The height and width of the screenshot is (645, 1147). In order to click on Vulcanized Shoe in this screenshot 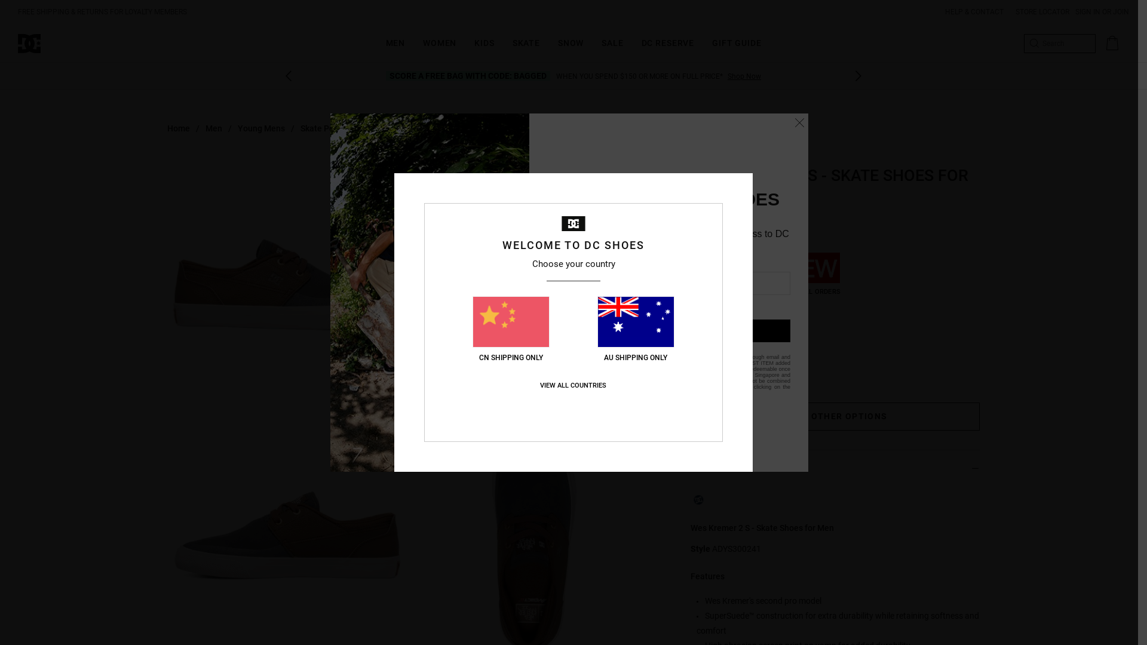, I will do `click(511, 128)`.